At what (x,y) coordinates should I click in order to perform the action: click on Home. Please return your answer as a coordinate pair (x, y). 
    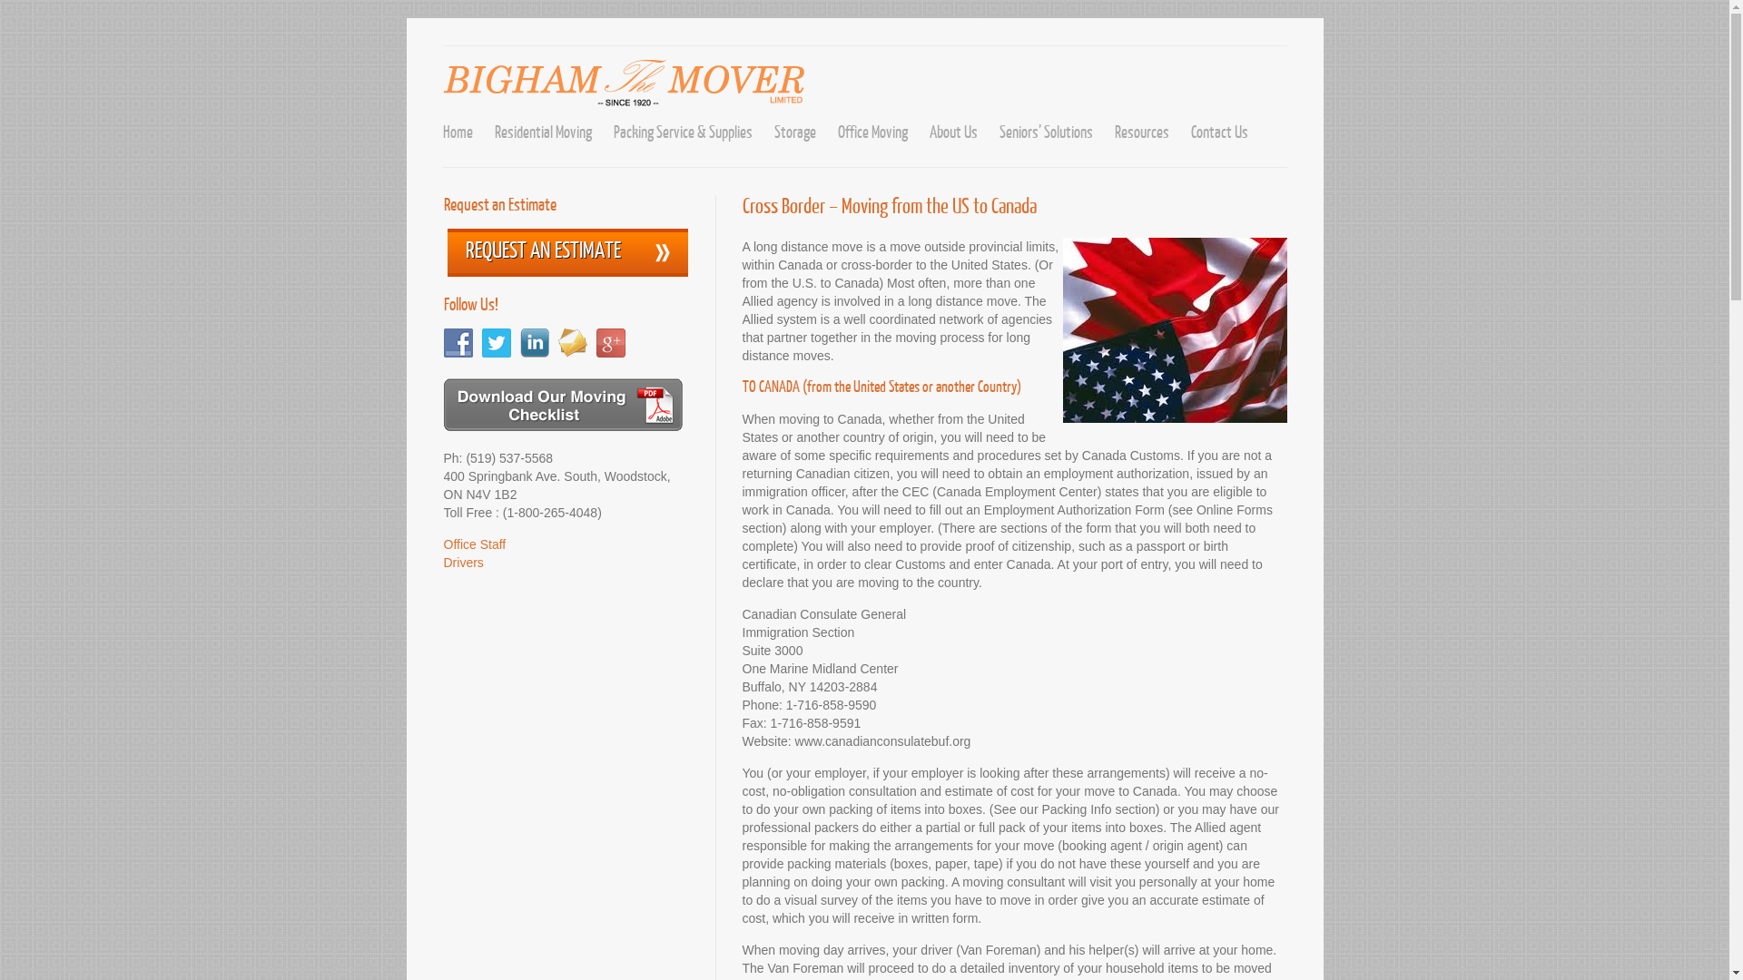
    Looking at the image, I should click on (458, 132).